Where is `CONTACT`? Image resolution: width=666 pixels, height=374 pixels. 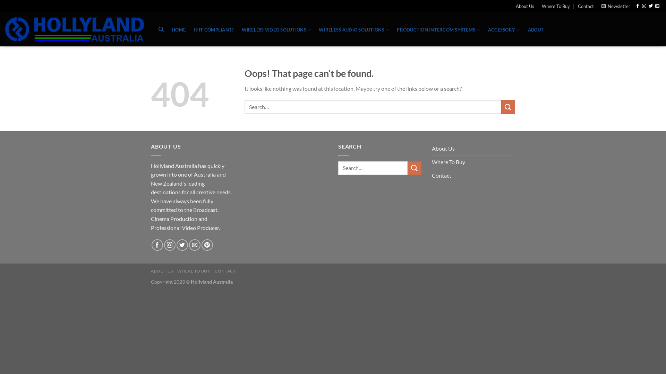 CONTACT is located at coordinates (225, 271).